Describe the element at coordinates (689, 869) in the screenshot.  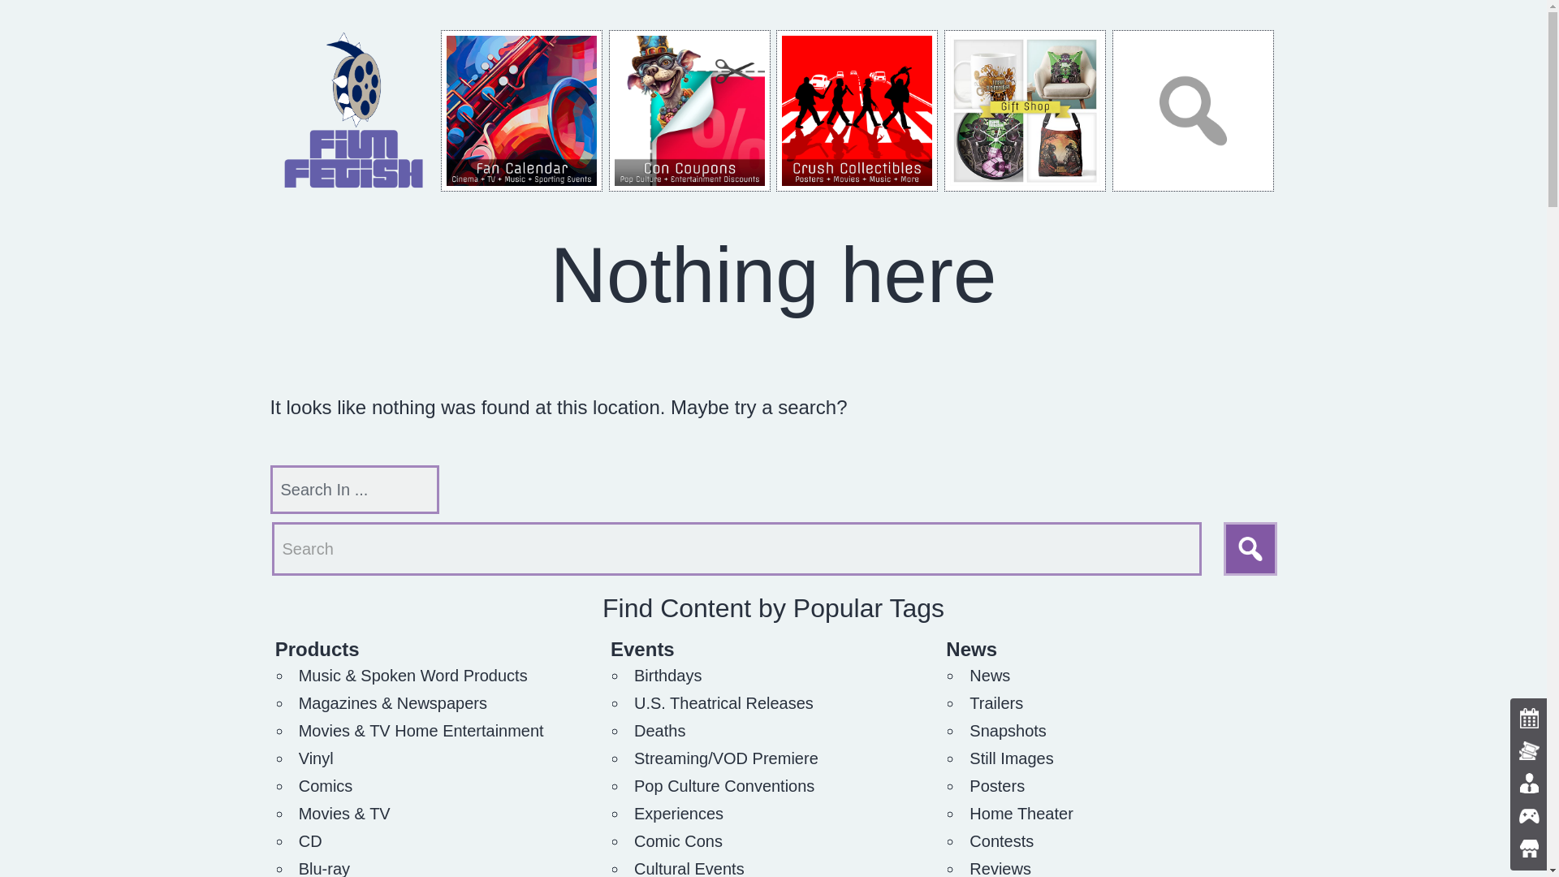
I see `Cultural Events` at that location.